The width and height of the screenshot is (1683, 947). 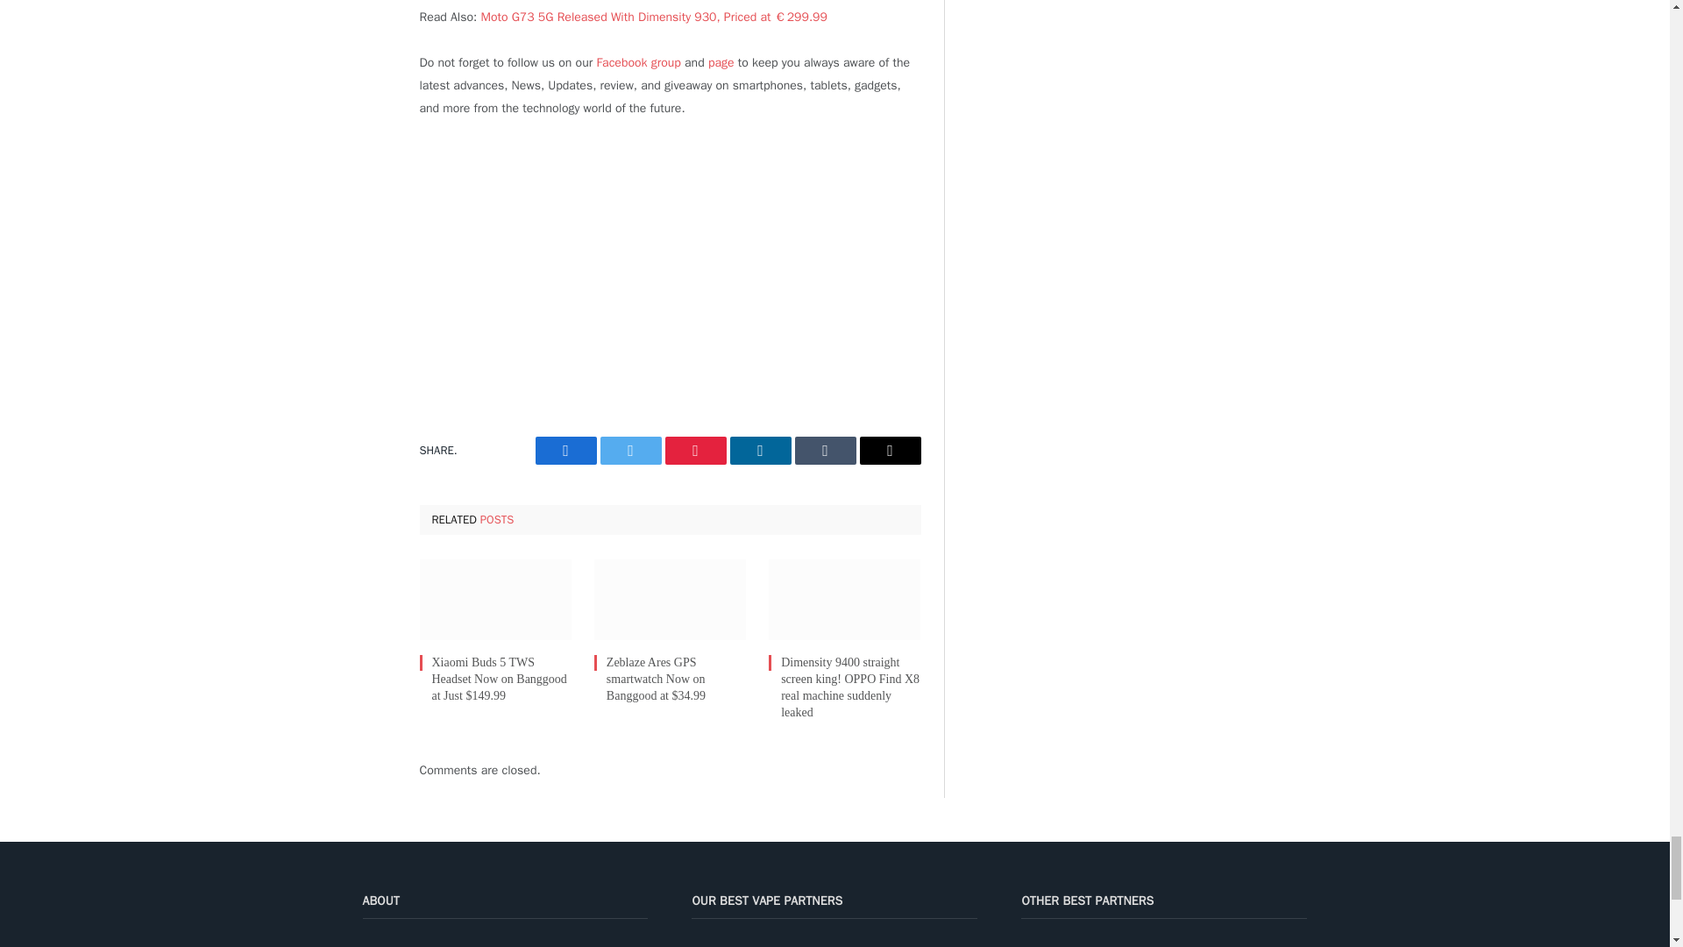 What do you see at coordinates (565, 451) in the screenshot?
I see `Share on Facebook` at bounding box center [565, 451].